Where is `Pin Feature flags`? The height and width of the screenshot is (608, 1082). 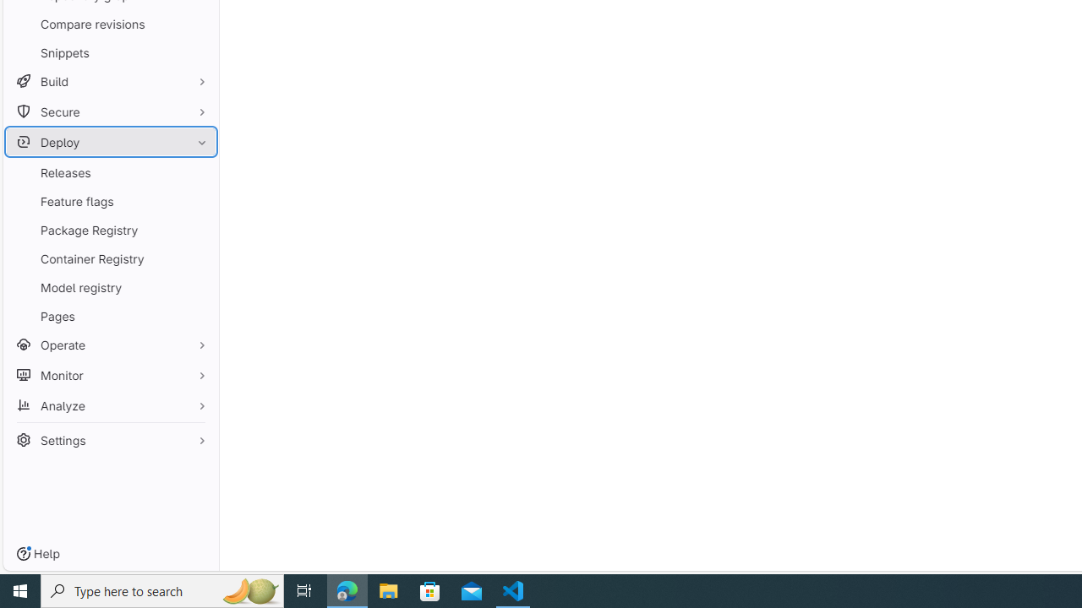 Pin Feature flags is located at coordinates (198, 201).